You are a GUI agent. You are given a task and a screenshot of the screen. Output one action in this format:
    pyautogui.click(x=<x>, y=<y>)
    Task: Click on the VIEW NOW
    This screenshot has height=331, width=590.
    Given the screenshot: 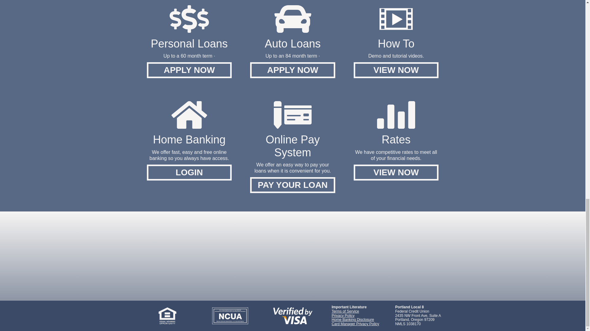 What is the action you would take?
    pyautogui.click(x=396, y=70)
    